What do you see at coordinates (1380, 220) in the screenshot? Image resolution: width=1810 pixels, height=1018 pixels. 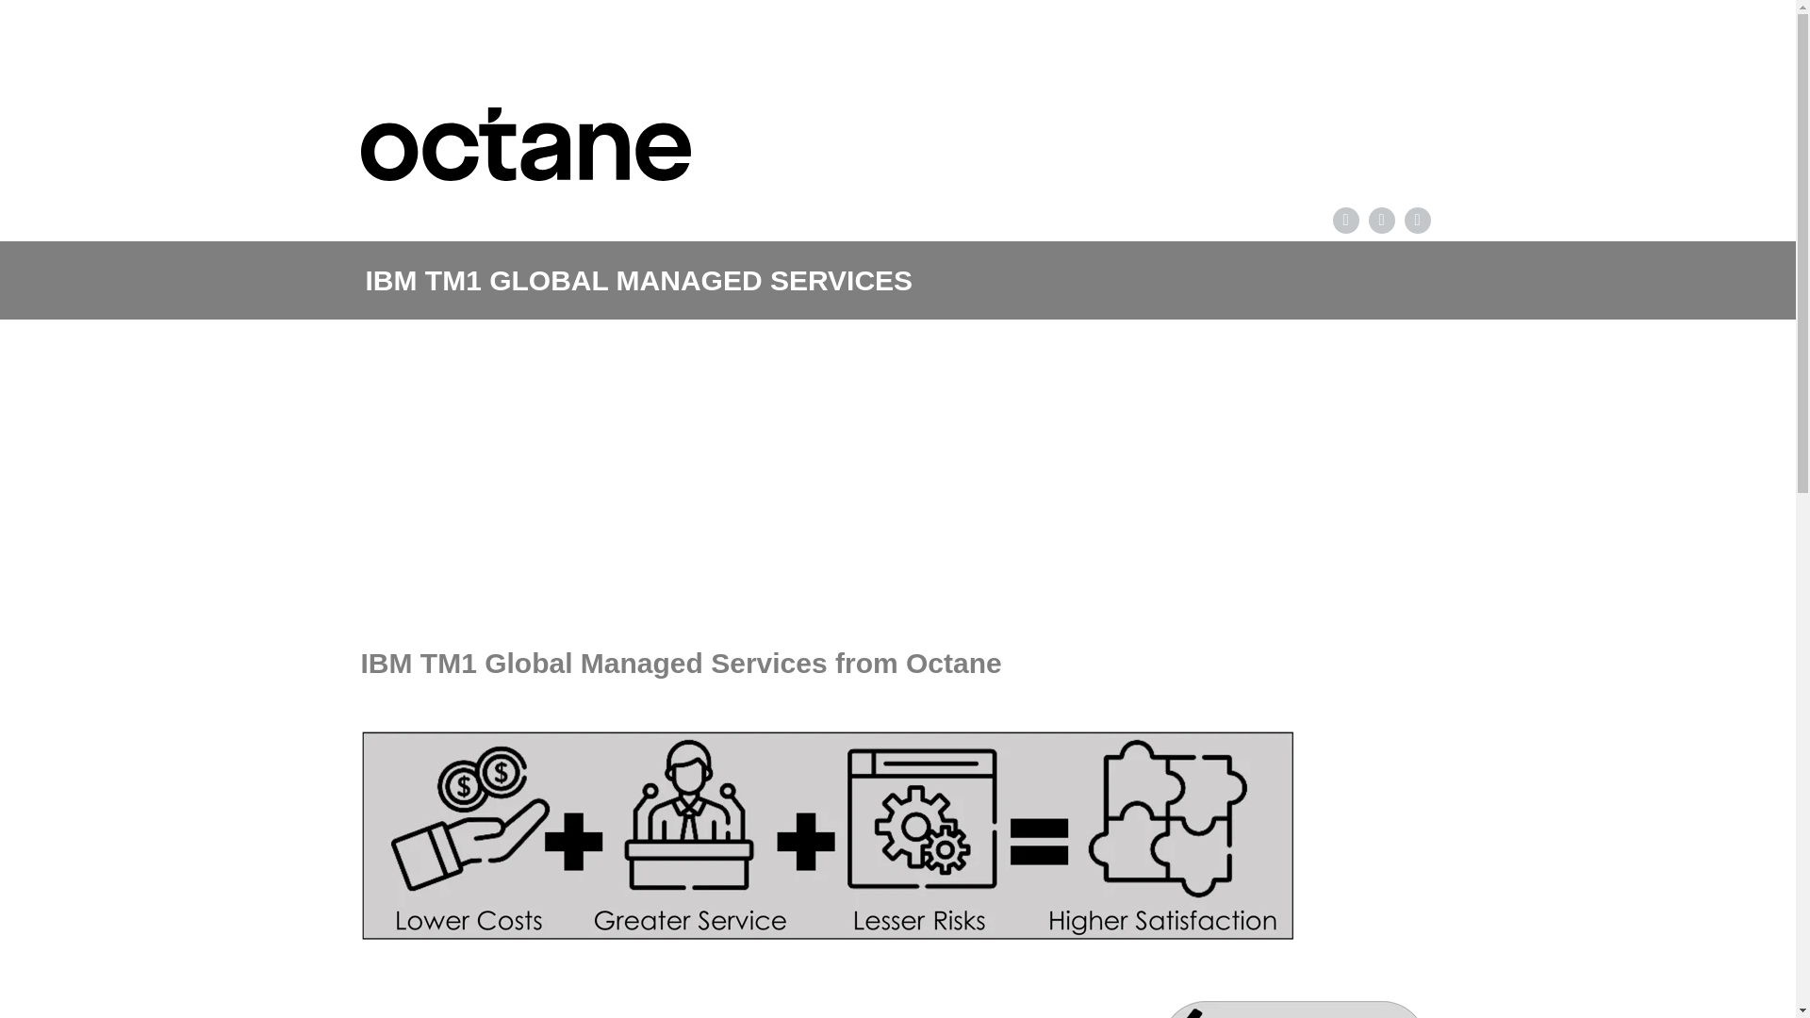 I see `Facebook` at bounding box center [1380, 220].